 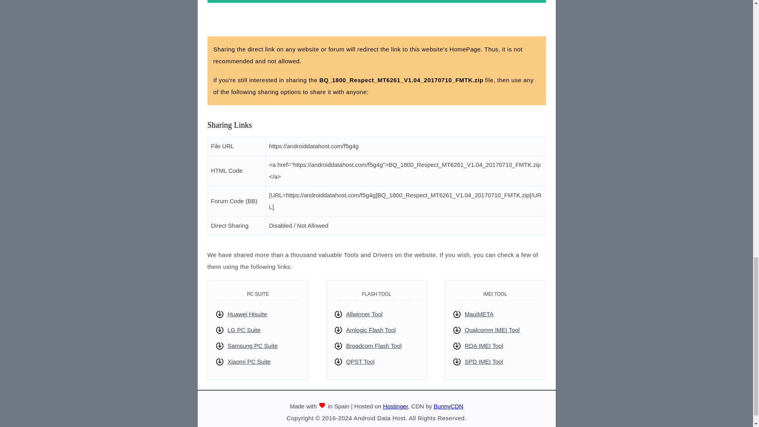 I want to click on BunnyCDN, so click(x=448, y=406).